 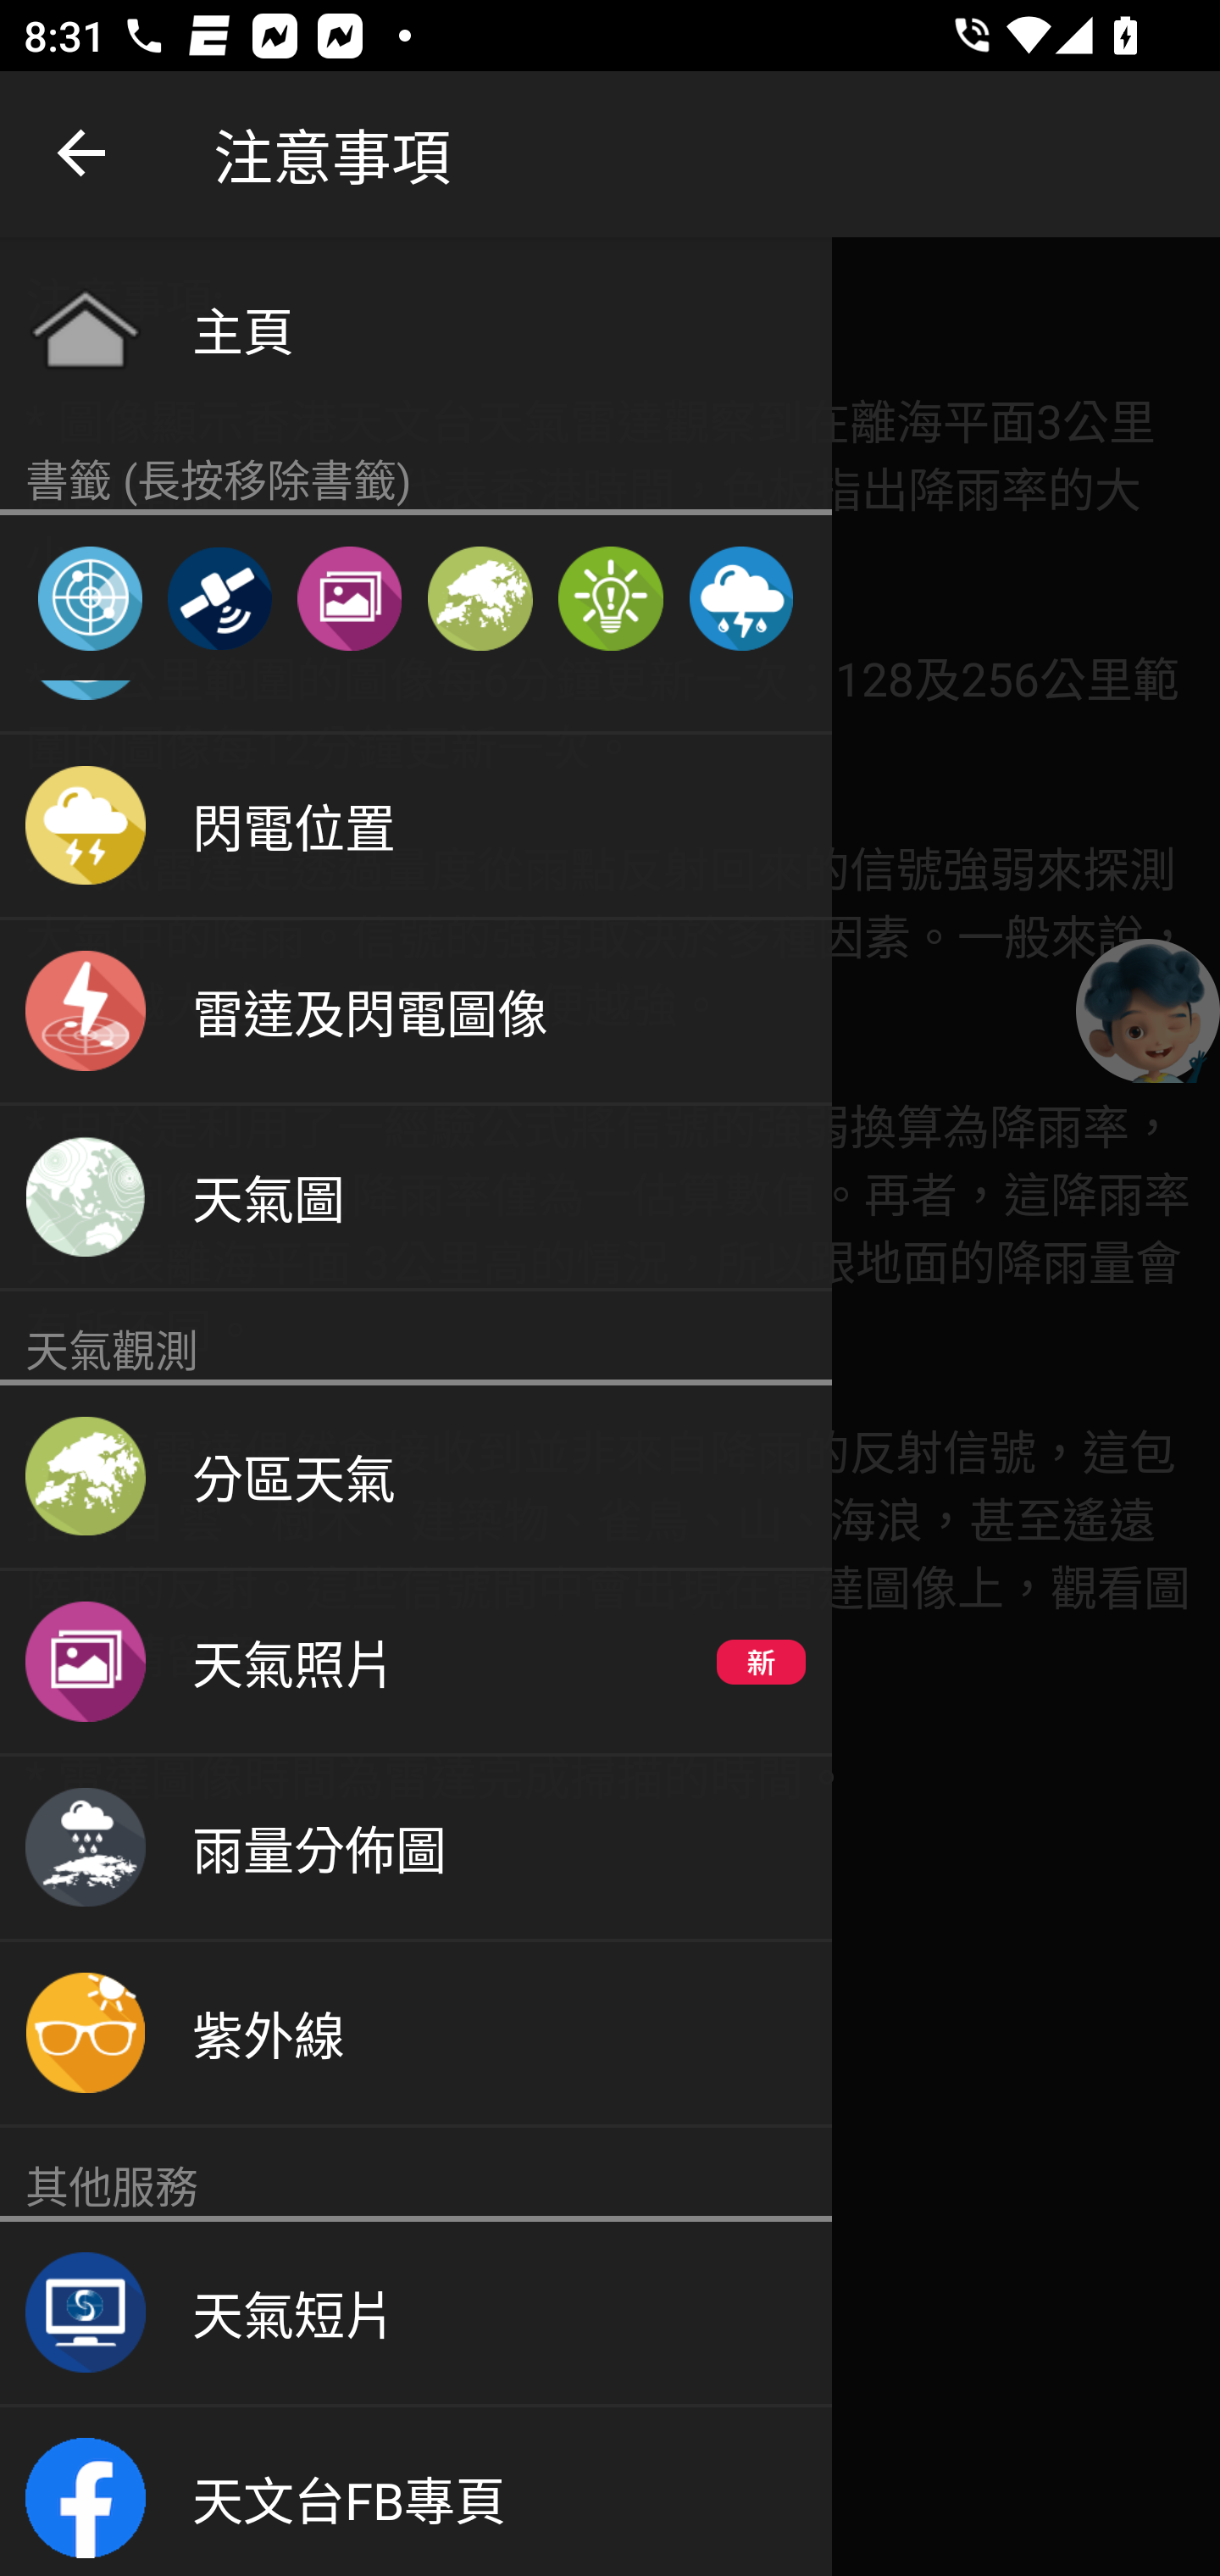 What do you see at coordinates (416, 2491) in the screenshot?
I see `天文台FB專頁` at bounding box center [416, 2491].